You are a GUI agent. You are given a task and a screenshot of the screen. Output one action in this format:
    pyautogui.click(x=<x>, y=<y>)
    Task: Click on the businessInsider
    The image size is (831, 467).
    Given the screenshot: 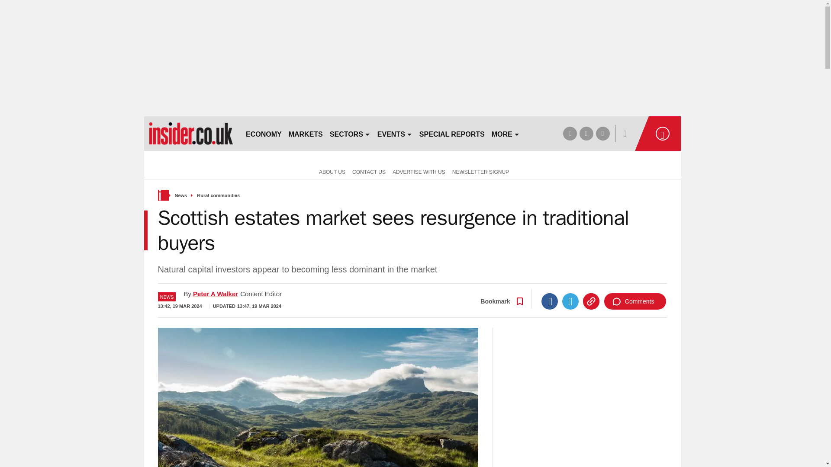 What is the action you would take?
    pyautogui.click(x=190, y=133)
    